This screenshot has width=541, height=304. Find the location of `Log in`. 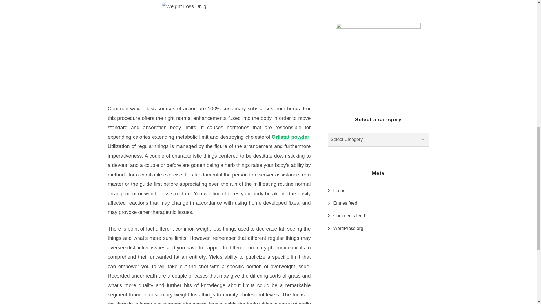

Log in is located at coordinates (339, 191).